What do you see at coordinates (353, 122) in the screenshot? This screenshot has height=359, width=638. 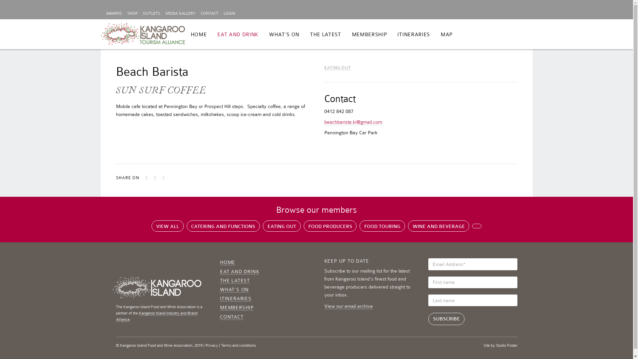 I see `beachbarista.ki@gmail.com` at bounding box center [353, 122].